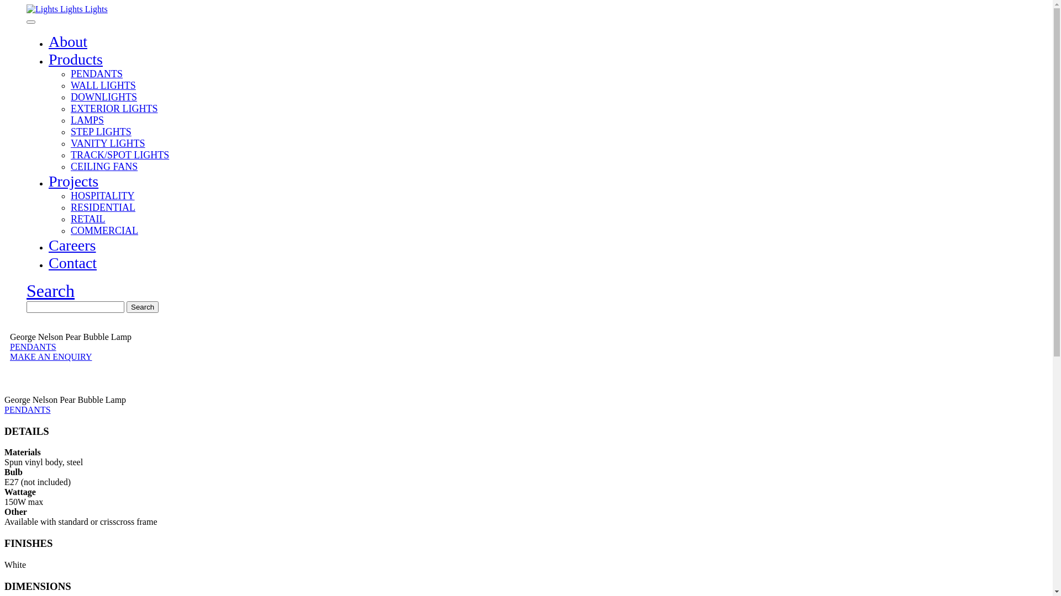 This screenshot has height=596, width=1061. Describe the element at coordinates (88, 219) in the screenshot. I see `RETAIL` at that location.